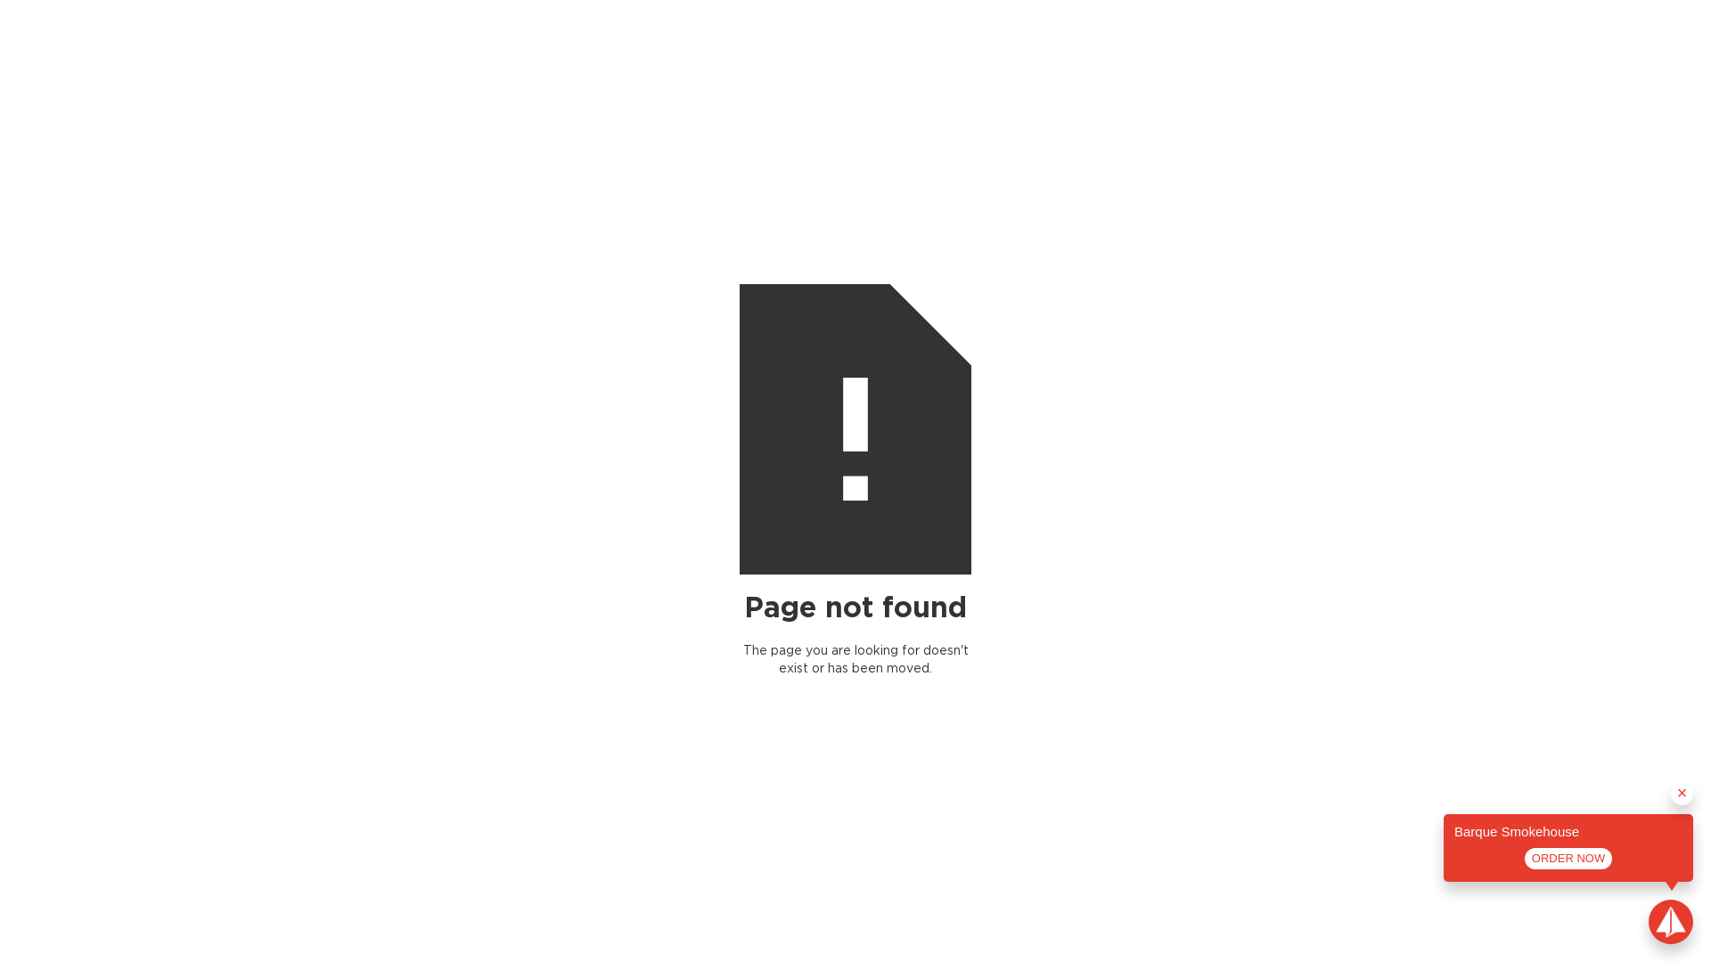 The width and height of the screenshot is (1711, 962). Describe the element at coordinates (1671, 922) in the screenshot. I see `Open Ambassador window` at that location.